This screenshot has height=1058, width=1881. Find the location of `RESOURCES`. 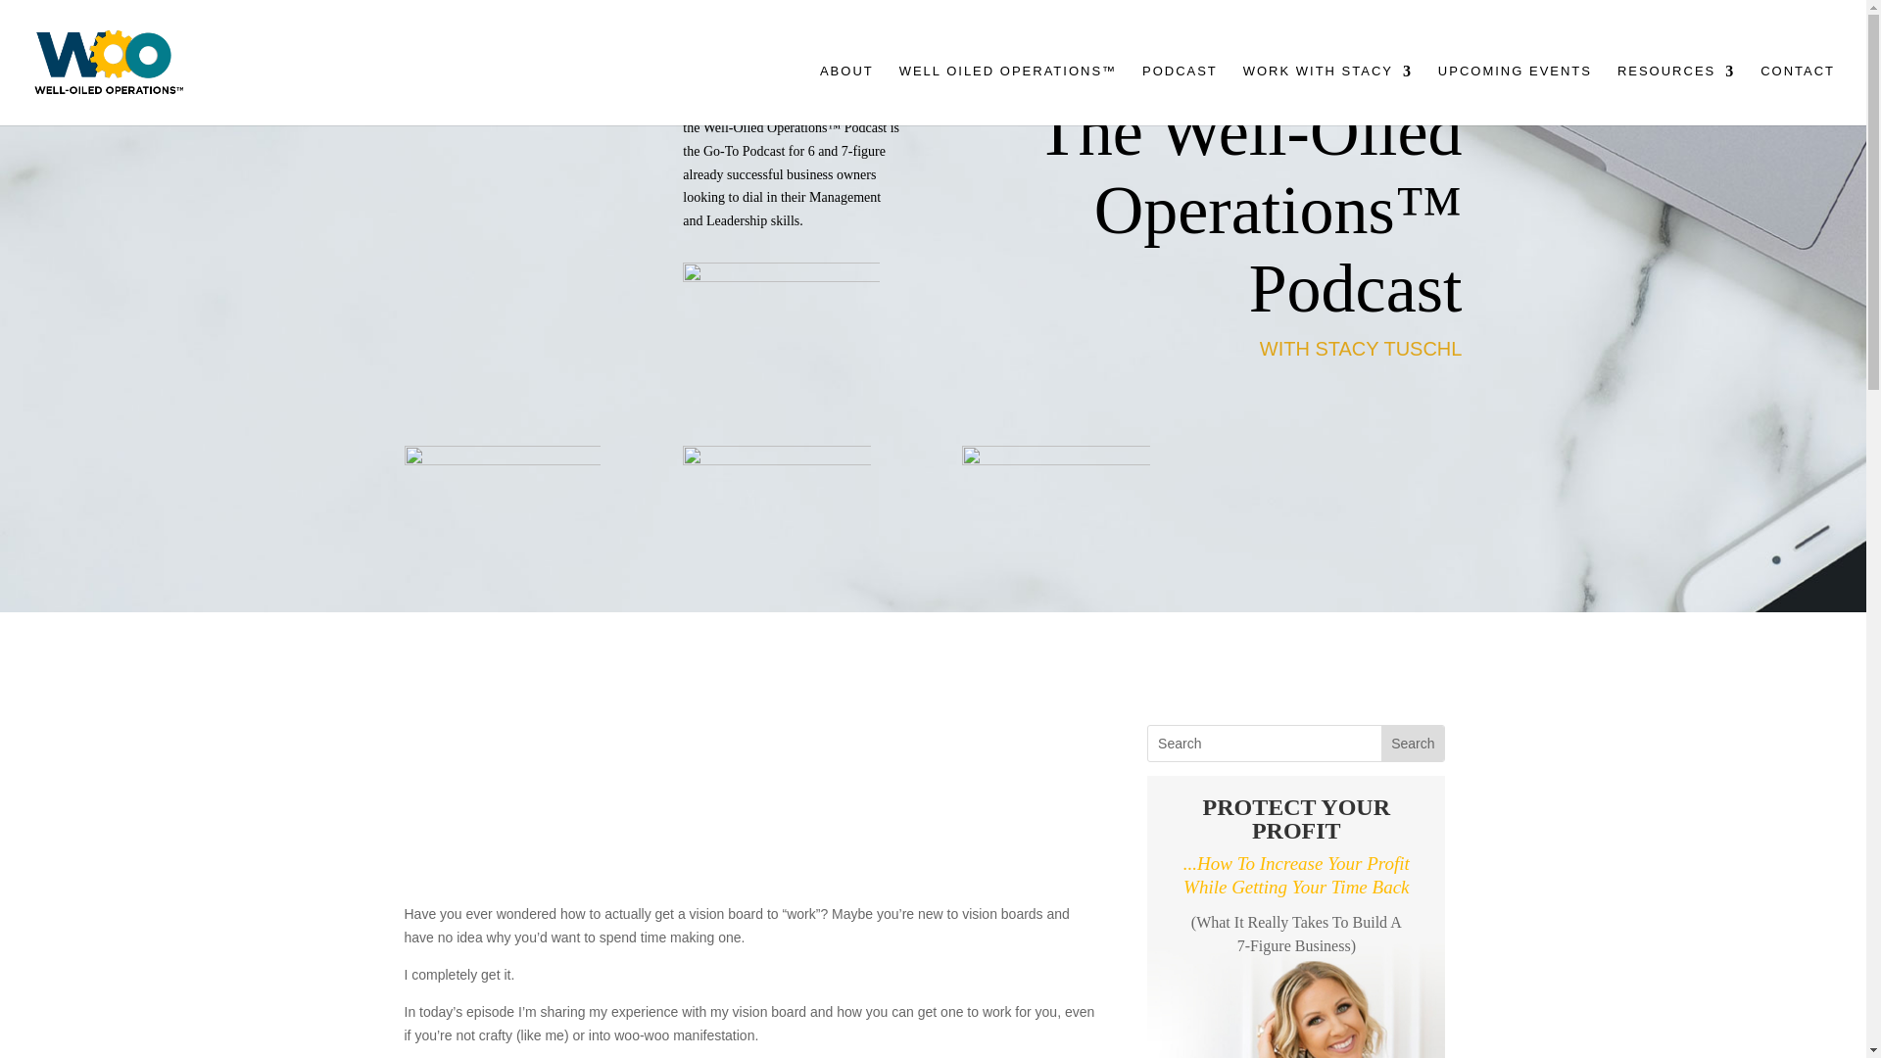

RESOURCES is located at coordinates (1675, 87).